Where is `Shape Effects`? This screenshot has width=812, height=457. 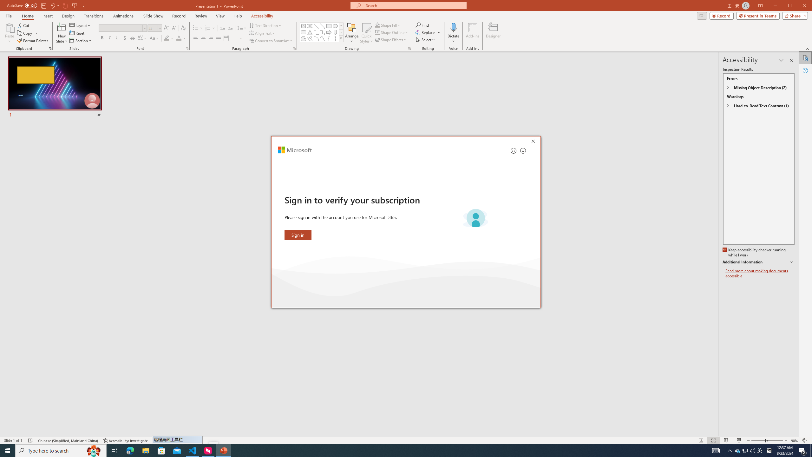
Shape Effects is located at coordinates (392, 39).